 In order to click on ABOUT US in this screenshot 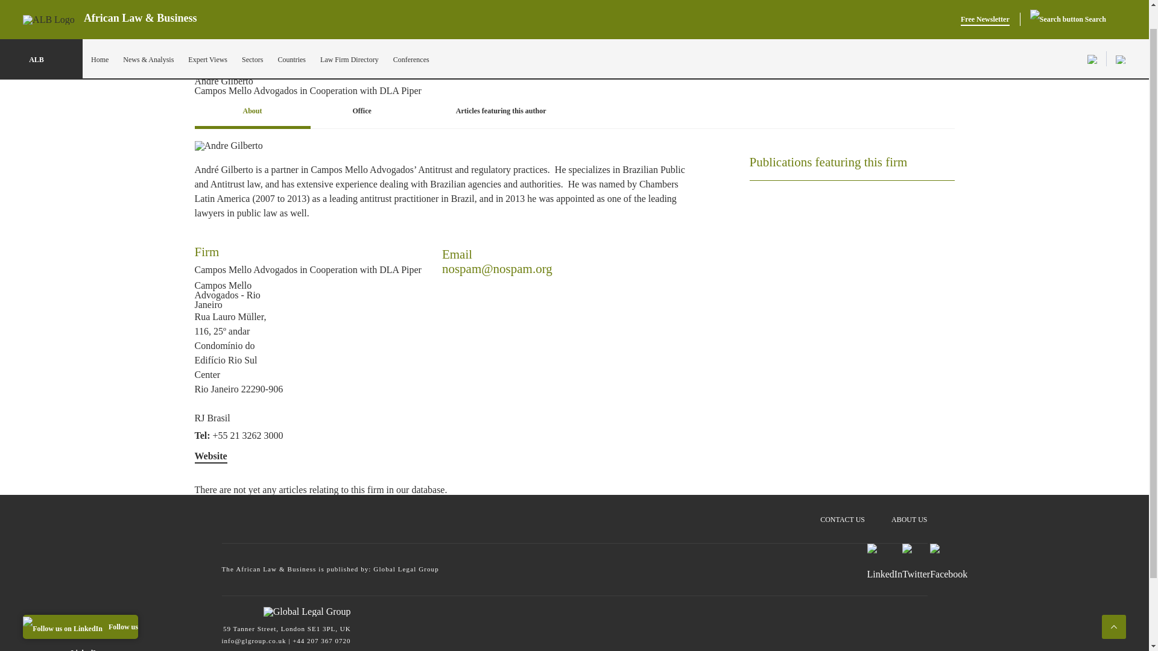, I will do `click(910, 514)`.